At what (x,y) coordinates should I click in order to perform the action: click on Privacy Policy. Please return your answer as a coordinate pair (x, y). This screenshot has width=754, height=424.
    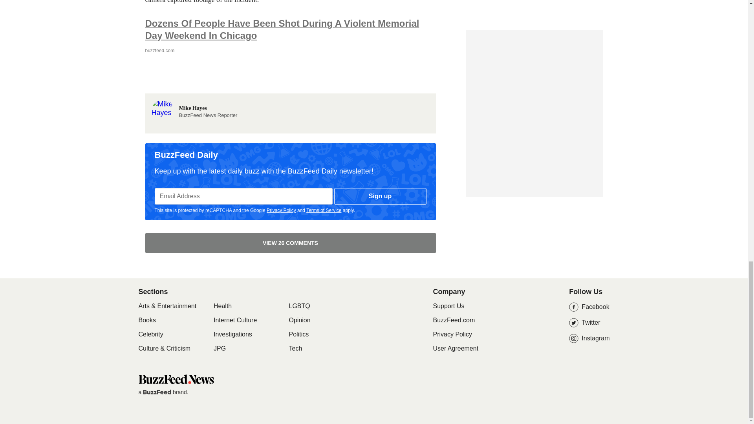
    Looking at the image, I should click on (281, 210).